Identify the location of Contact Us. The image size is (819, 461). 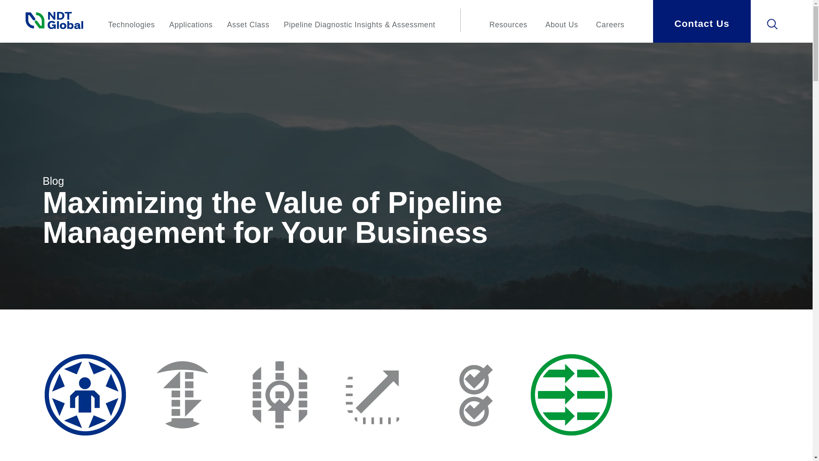
(702, 21).